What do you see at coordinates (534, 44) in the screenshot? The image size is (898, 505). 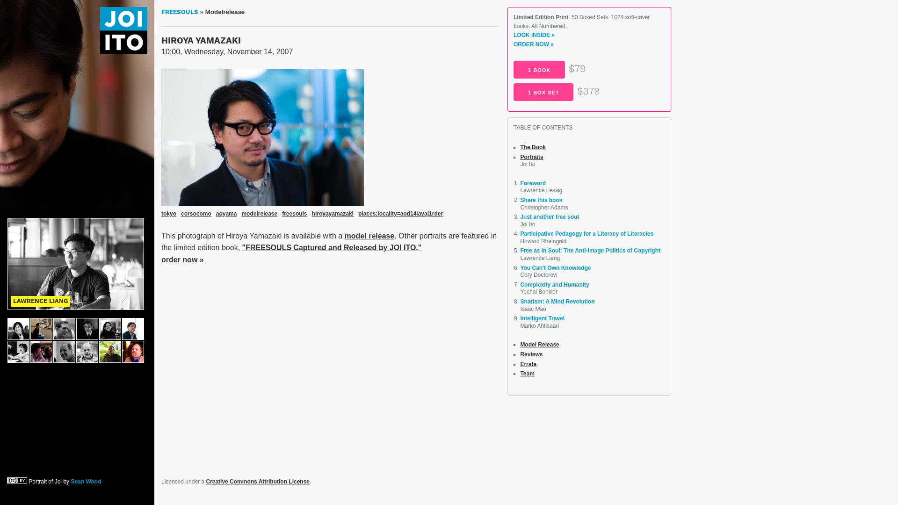 I see `ORDER NOW` at bounding box center [534, 44].